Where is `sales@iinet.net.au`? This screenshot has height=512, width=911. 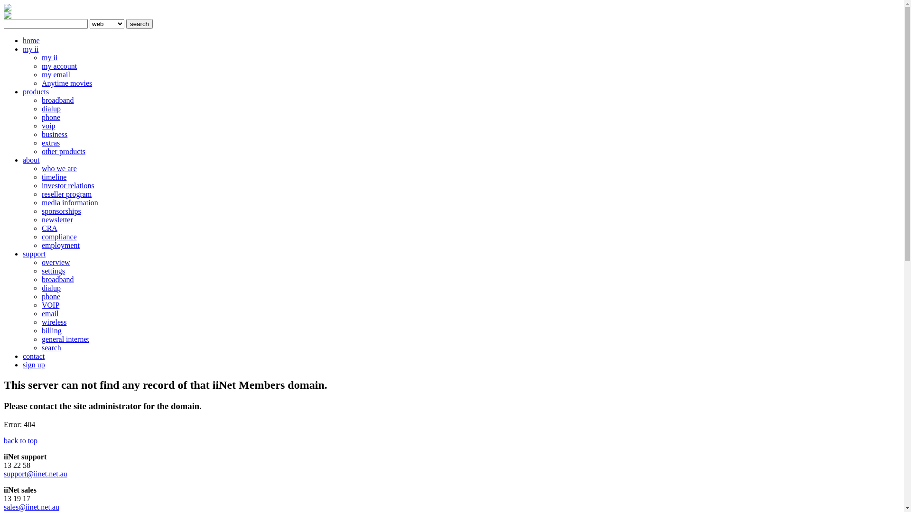 sales@iinet.net.au is located at coordinates (31, 507).